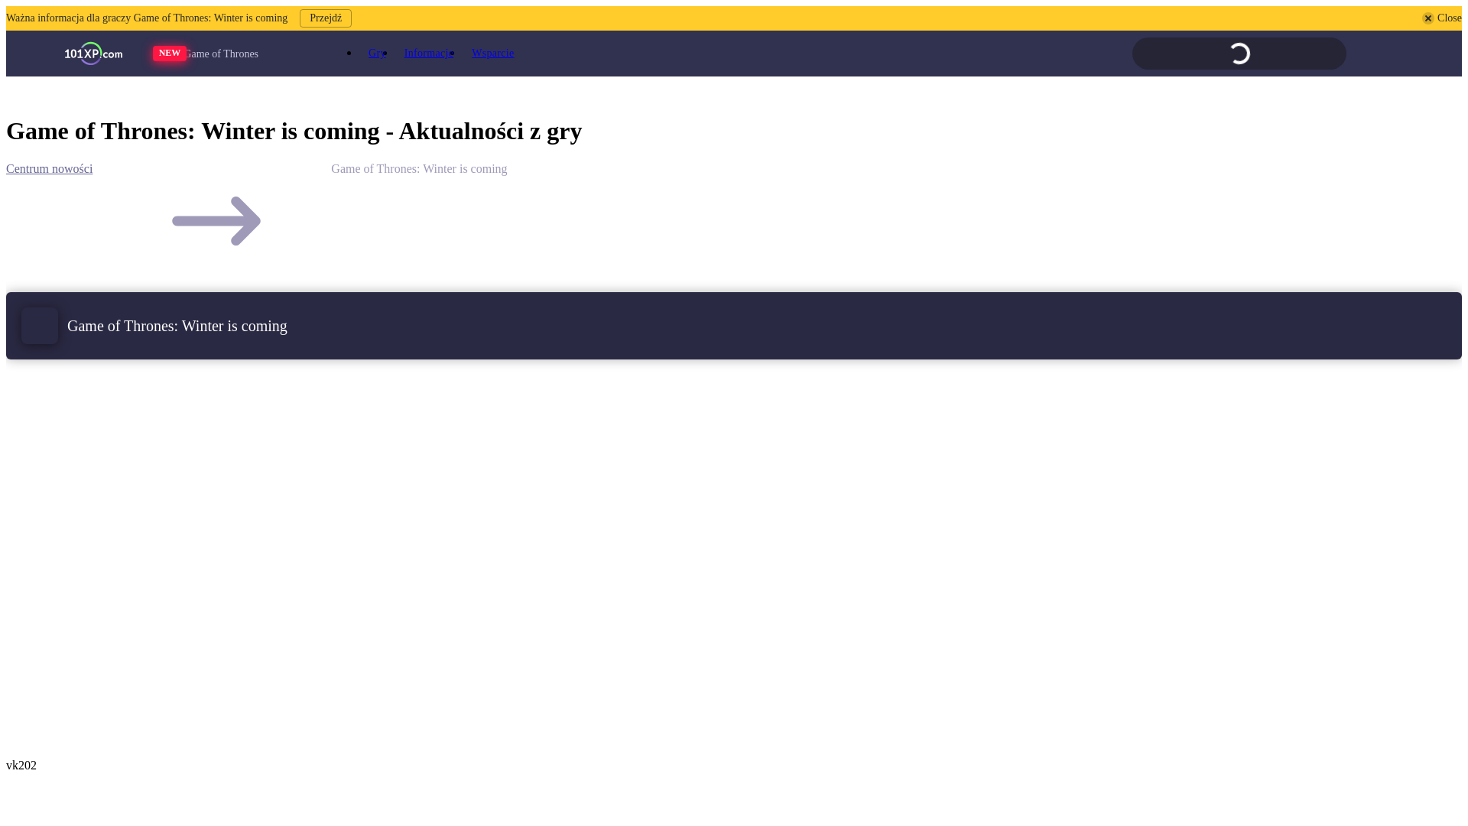 Image resolution: width=1468 pixels, height=826 pixels. Describe the element at coordinates (378, 54) in the screenshot. I see `Gry` at that location.